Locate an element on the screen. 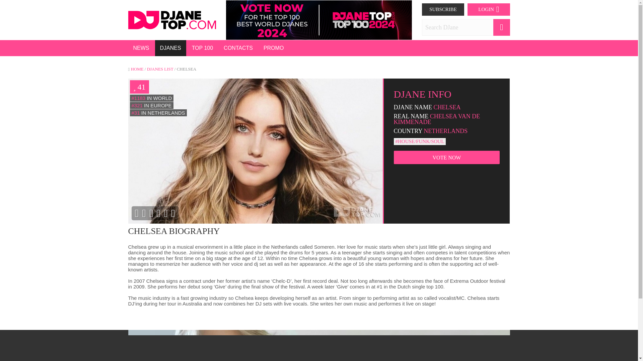 The height and width of the screenshot is (361, 643). Login is located at coordinates (488, 9).